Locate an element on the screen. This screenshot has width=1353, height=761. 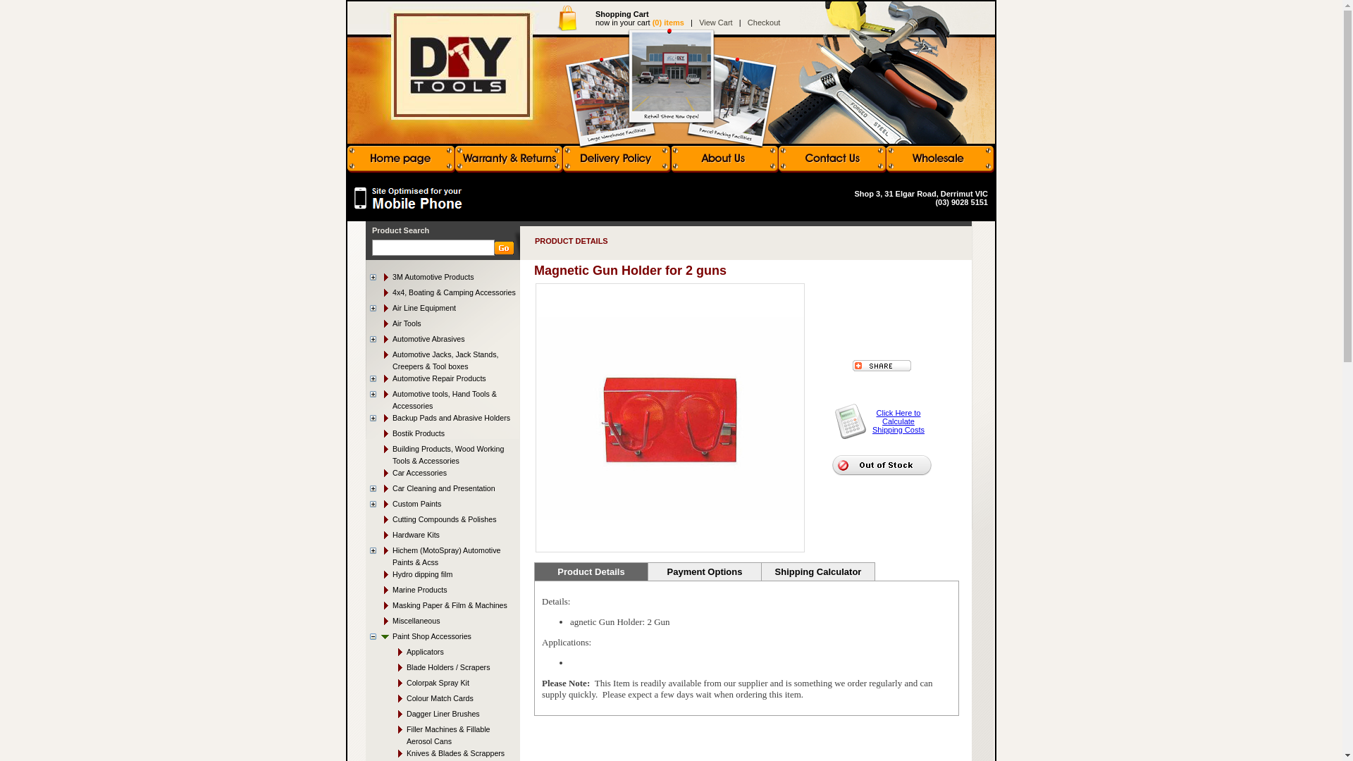
Cutting Compounds & Polishes is located at coordinates (443, 523).